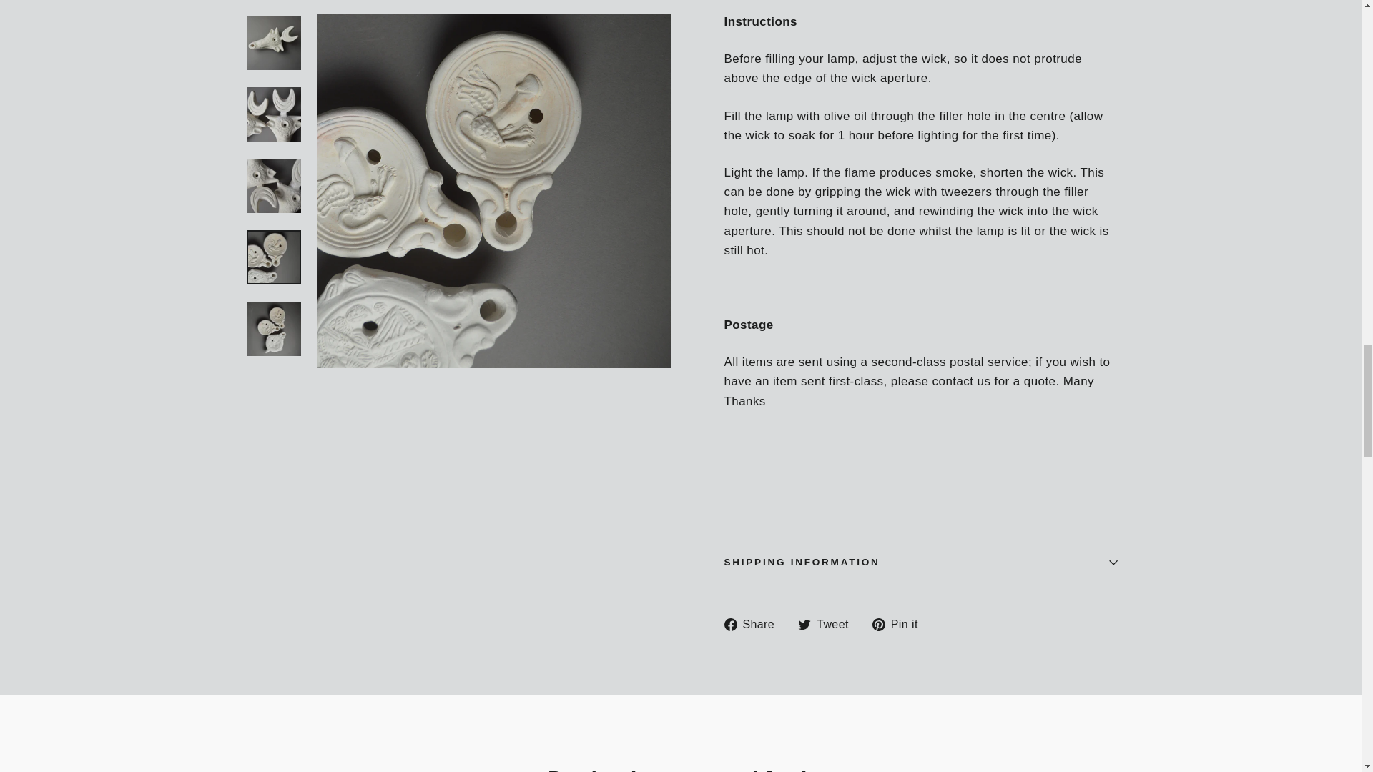  I want to click on Tweet on Twitter, so click(828, 623).